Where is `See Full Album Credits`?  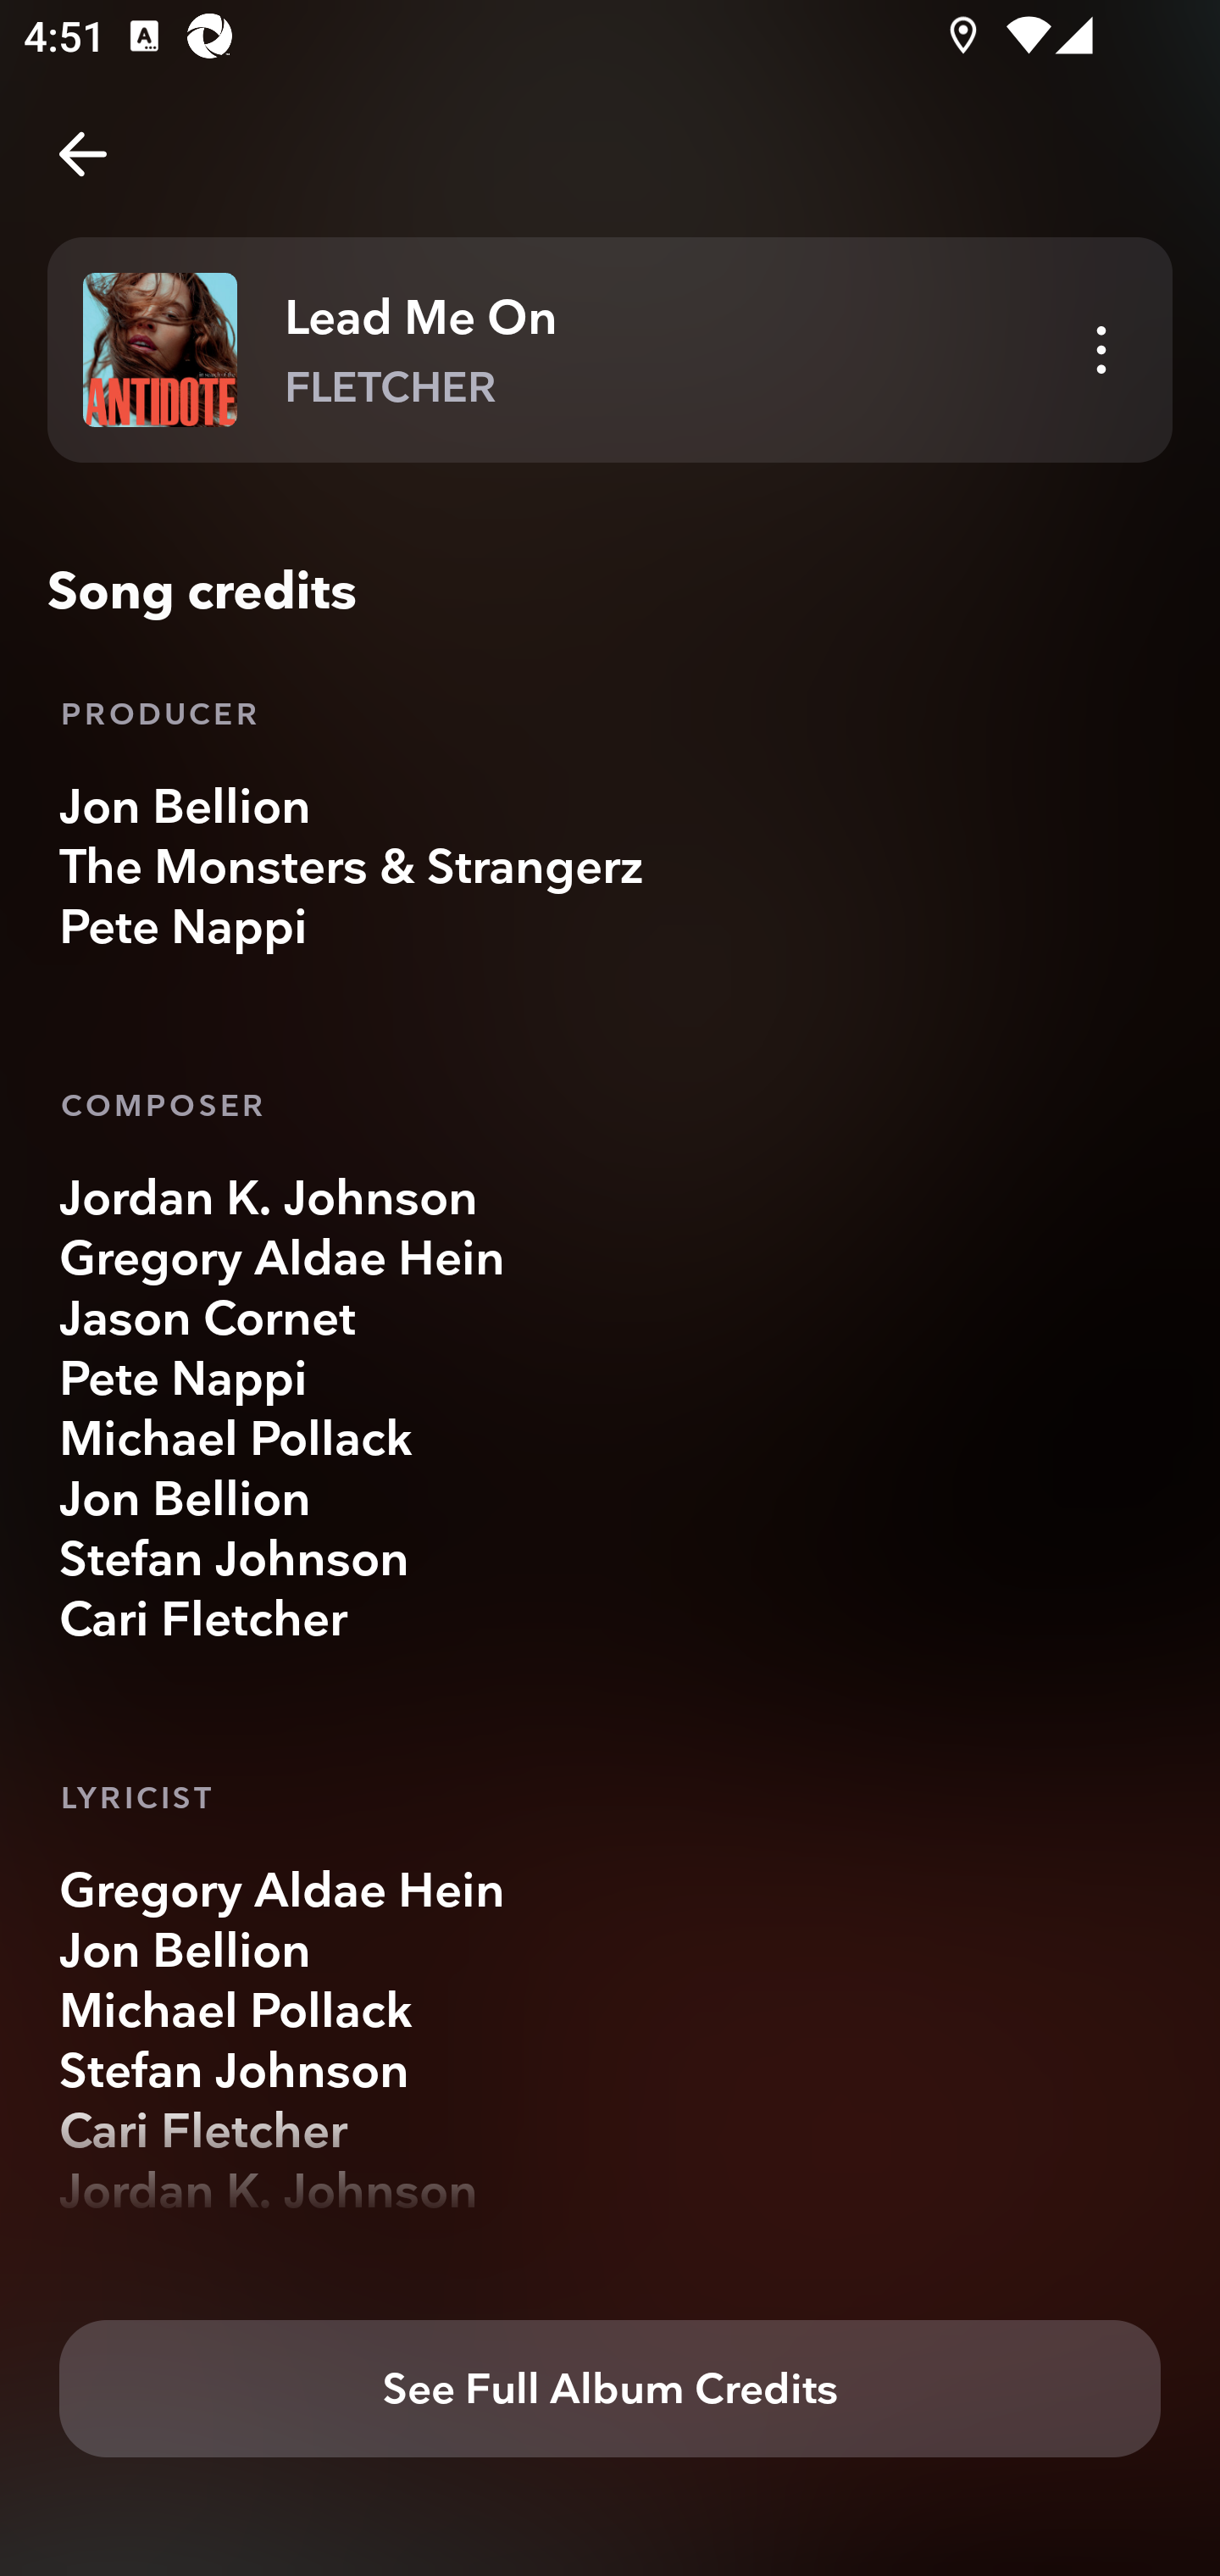 See Full Album Credits is located at coordinates (610, 2390).